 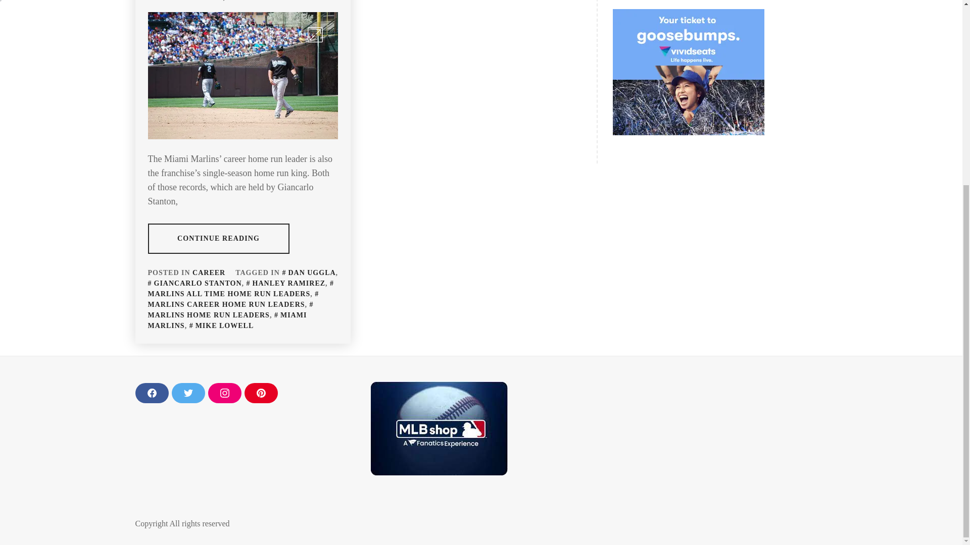 What do you see at coordinates (298, 1) in the screenshot?
I see `MATT MUSICO` at bounding box center [298, 1].